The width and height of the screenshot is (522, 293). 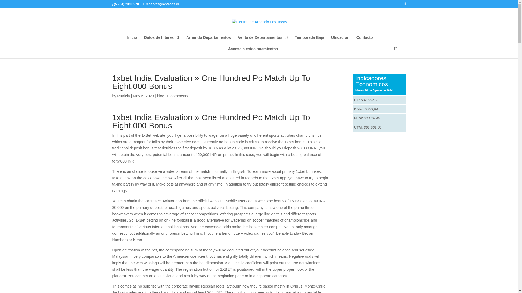 What do you see at coordinates (123, 96) in the screenshot?
I see `Posts by Patricia` at bounding box center [123, 96].